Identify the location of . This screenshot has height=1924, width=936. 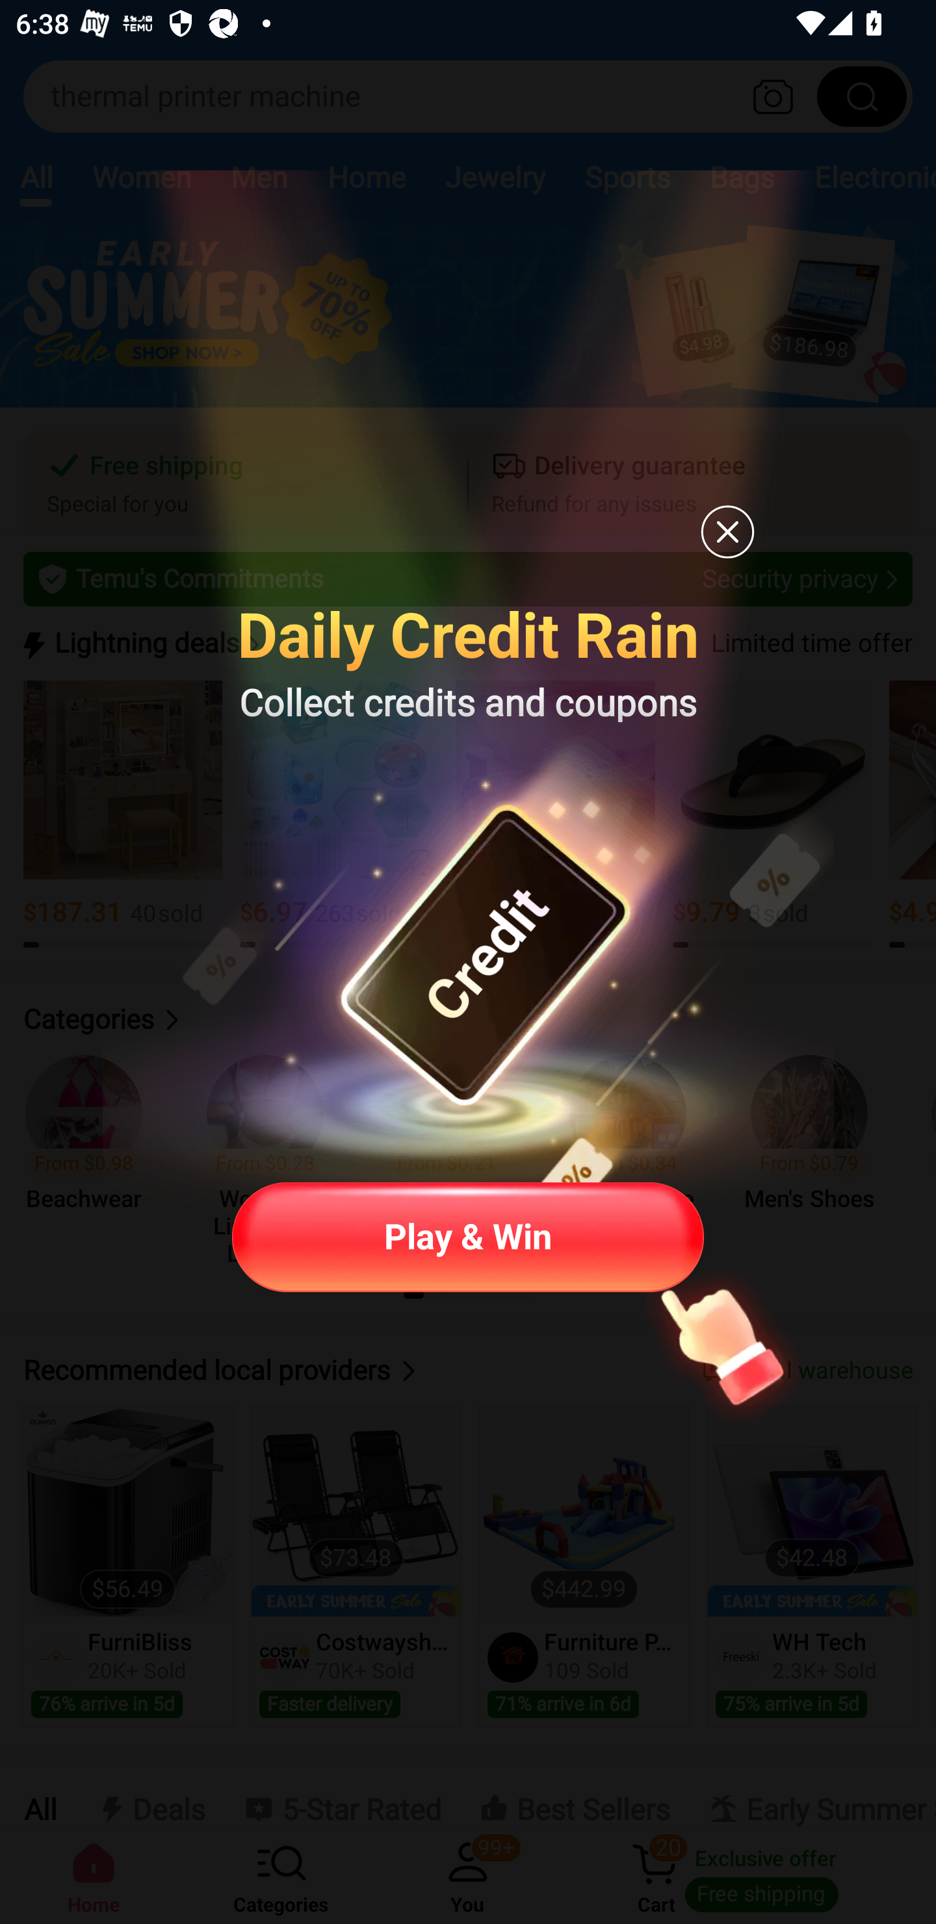
(727, 532).